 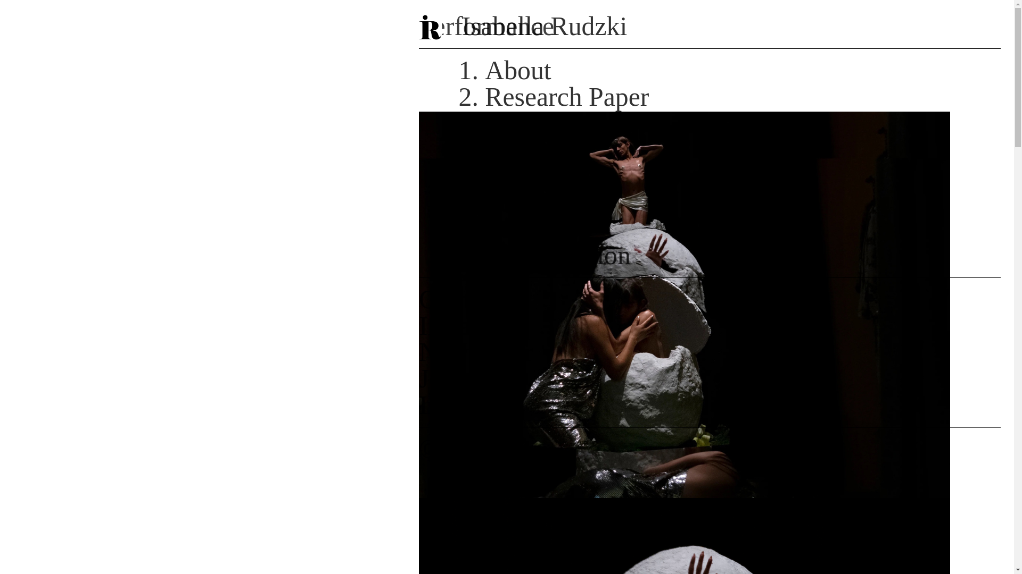 What do you see at coordinates (710, 28) in the screenshot?
I see `   Isabella Rudzki` at bounding box center [710, 28].